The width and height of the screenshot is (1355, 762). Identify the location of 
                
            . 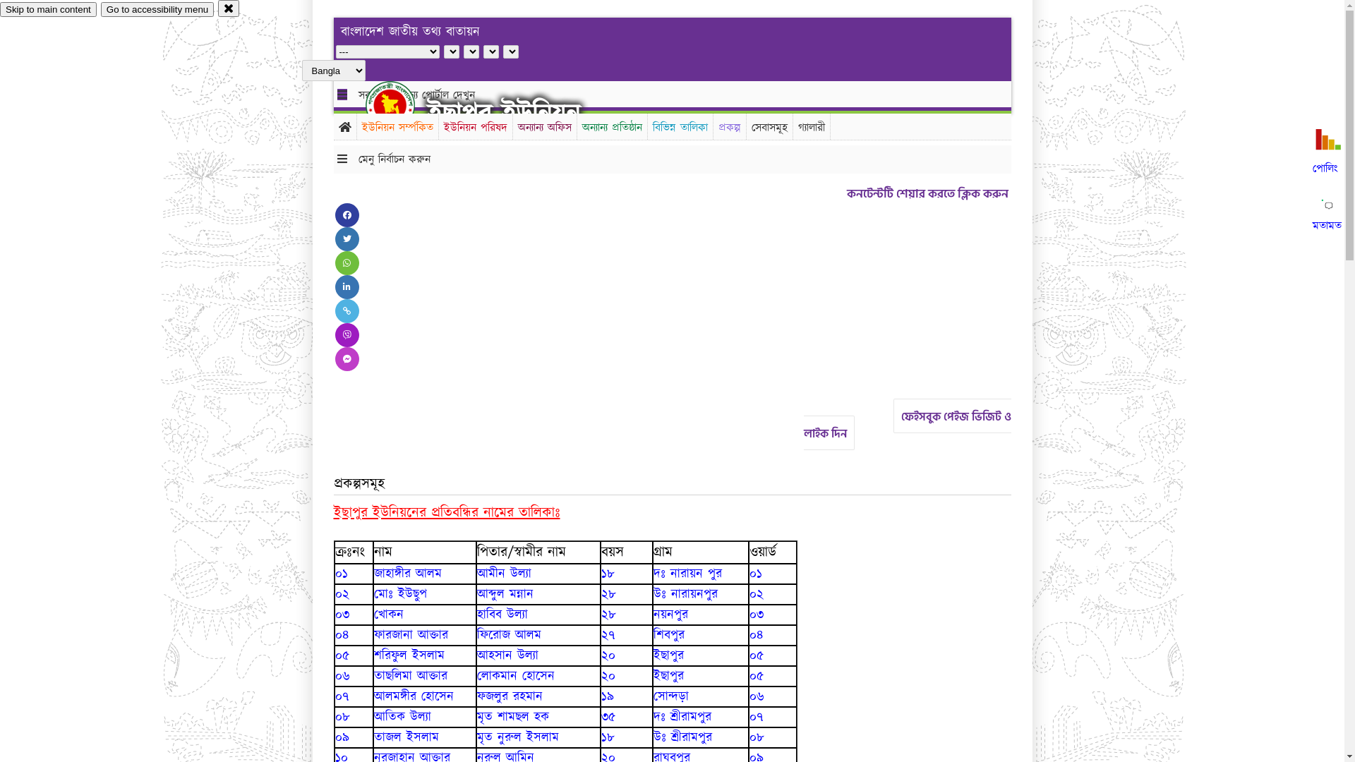
(402, 105).